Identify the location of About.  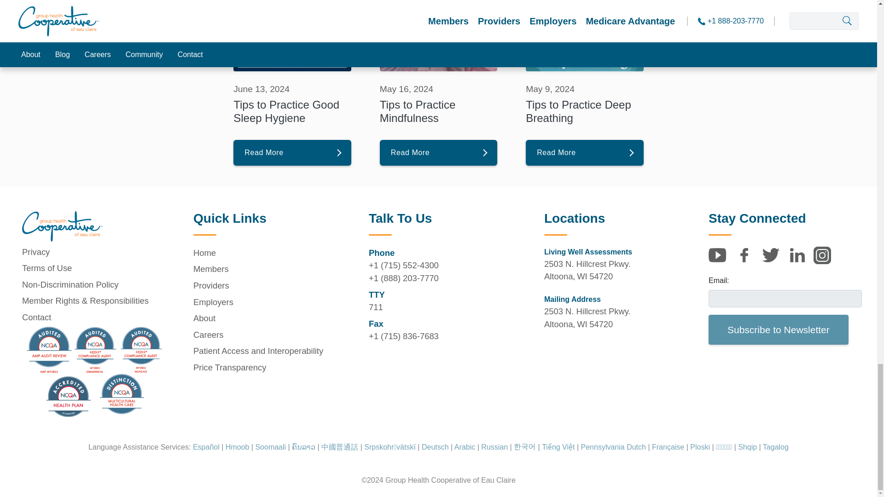
(270, 318).